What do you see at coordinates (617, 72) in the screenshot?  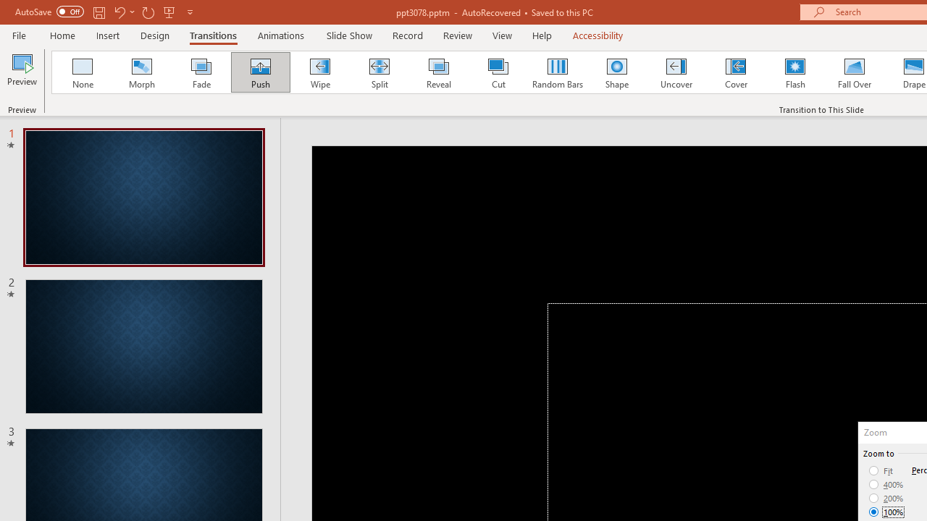 I see `Shape` at bounding box center [617, 72].